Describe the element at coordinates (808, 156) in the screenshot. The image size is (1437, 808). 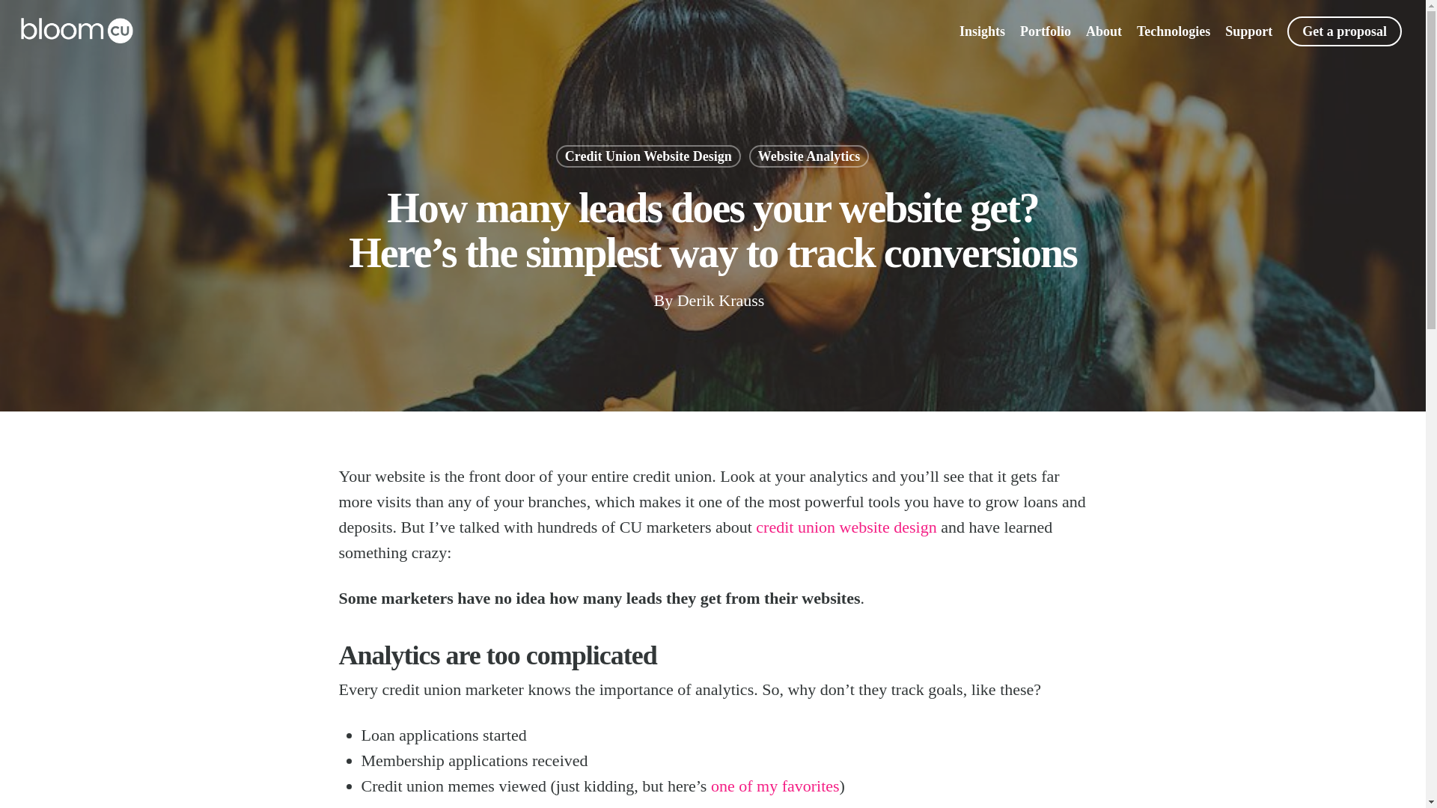
I see `Website Analytics` at that location.